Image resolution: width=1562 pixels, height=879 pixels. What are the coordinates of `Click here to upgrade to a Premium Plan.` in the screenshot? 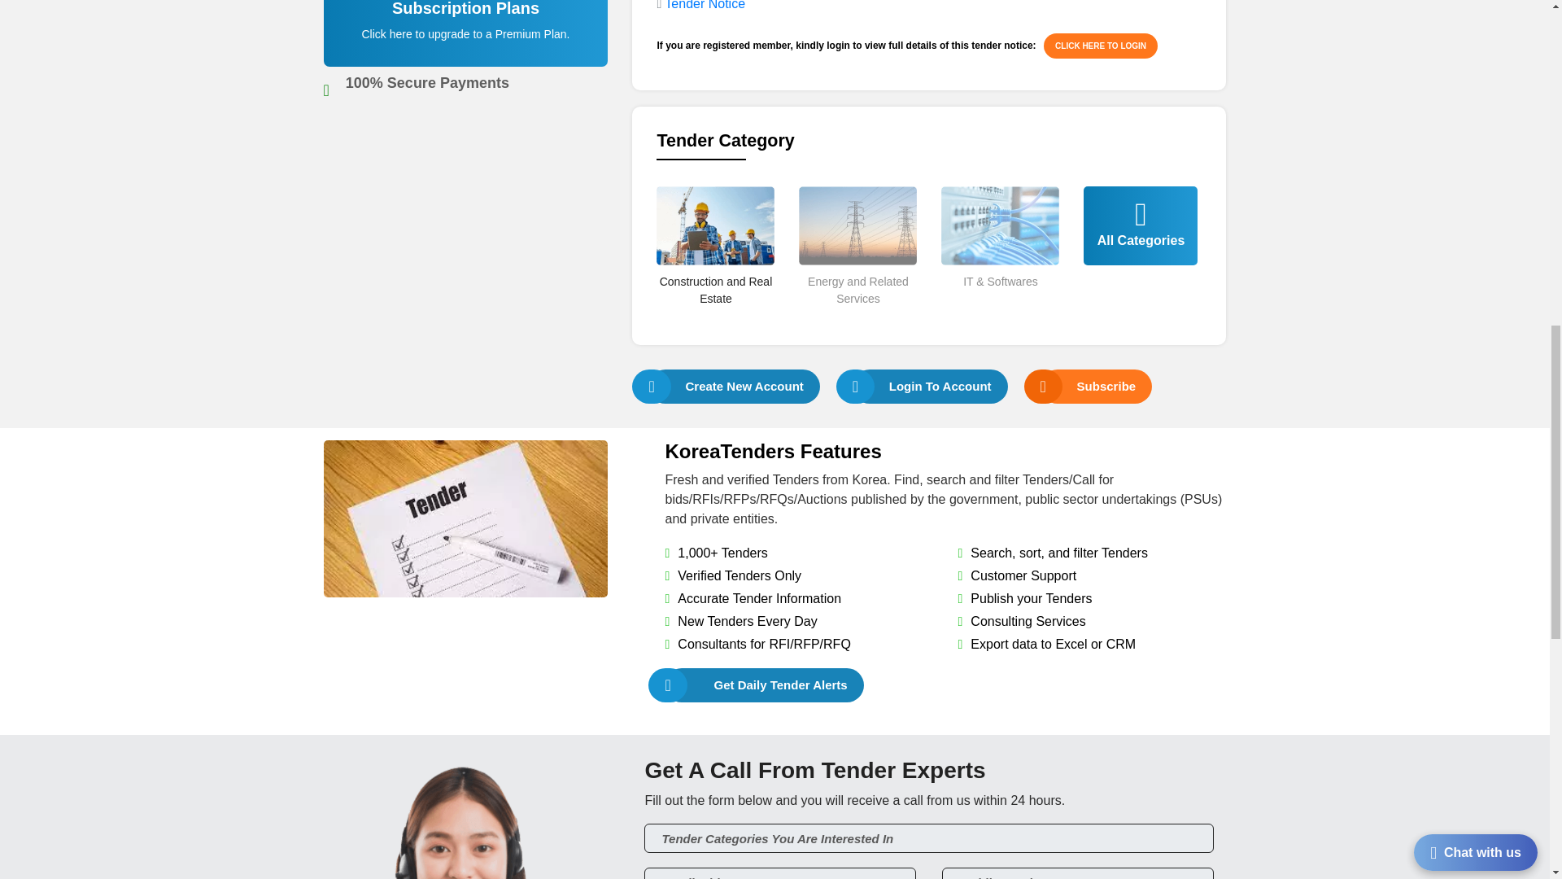 It's located at (465, 33).